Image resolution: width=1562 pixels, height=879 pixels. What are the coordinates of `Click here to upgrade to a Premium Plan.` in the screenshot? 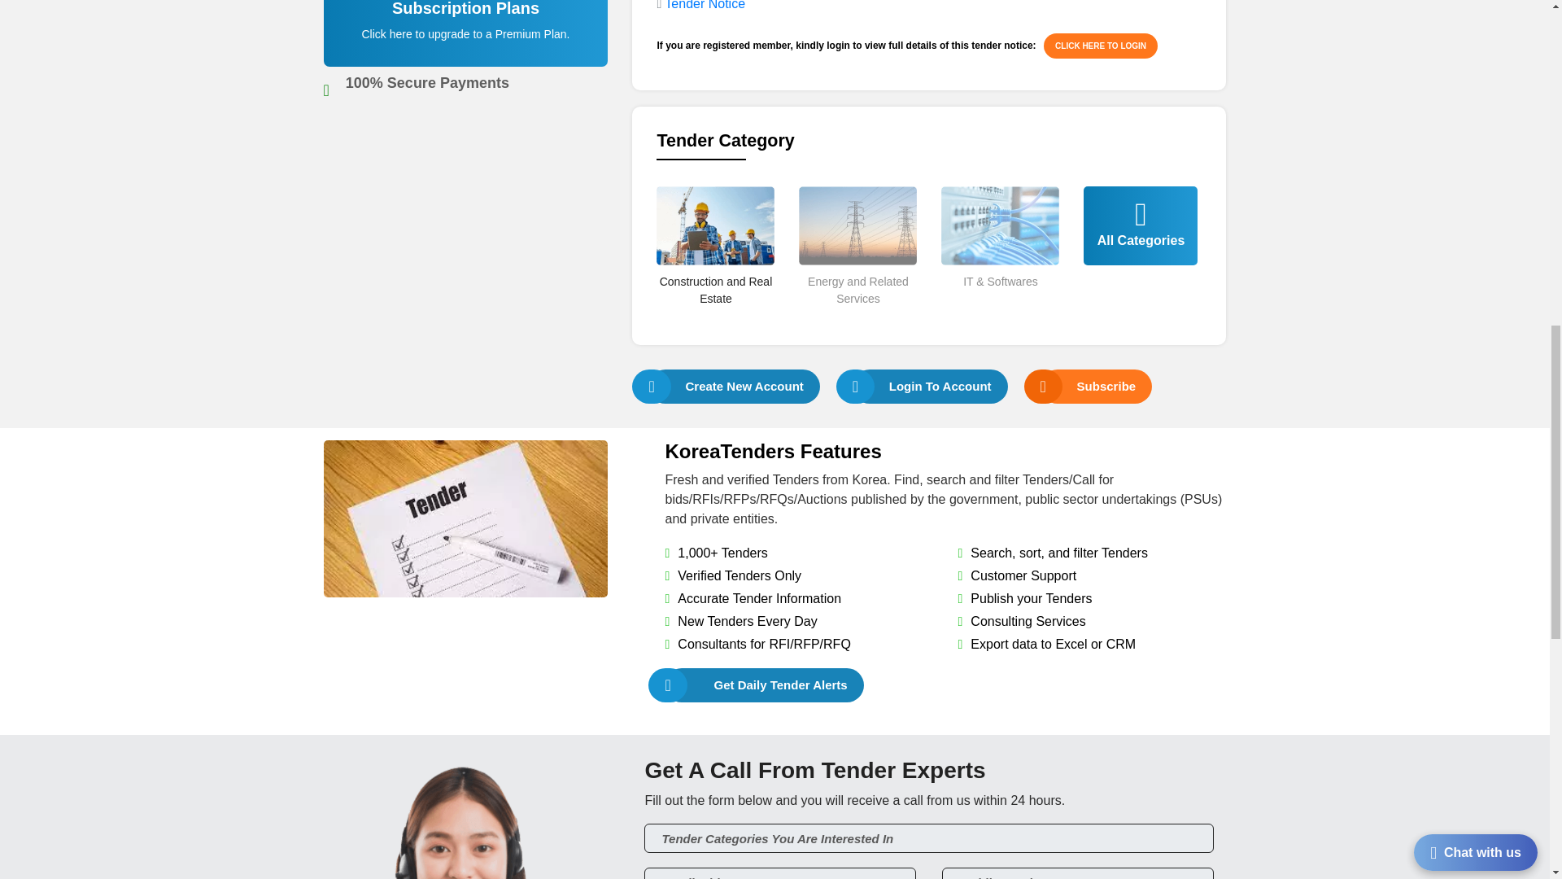 It's located at (465, 33).